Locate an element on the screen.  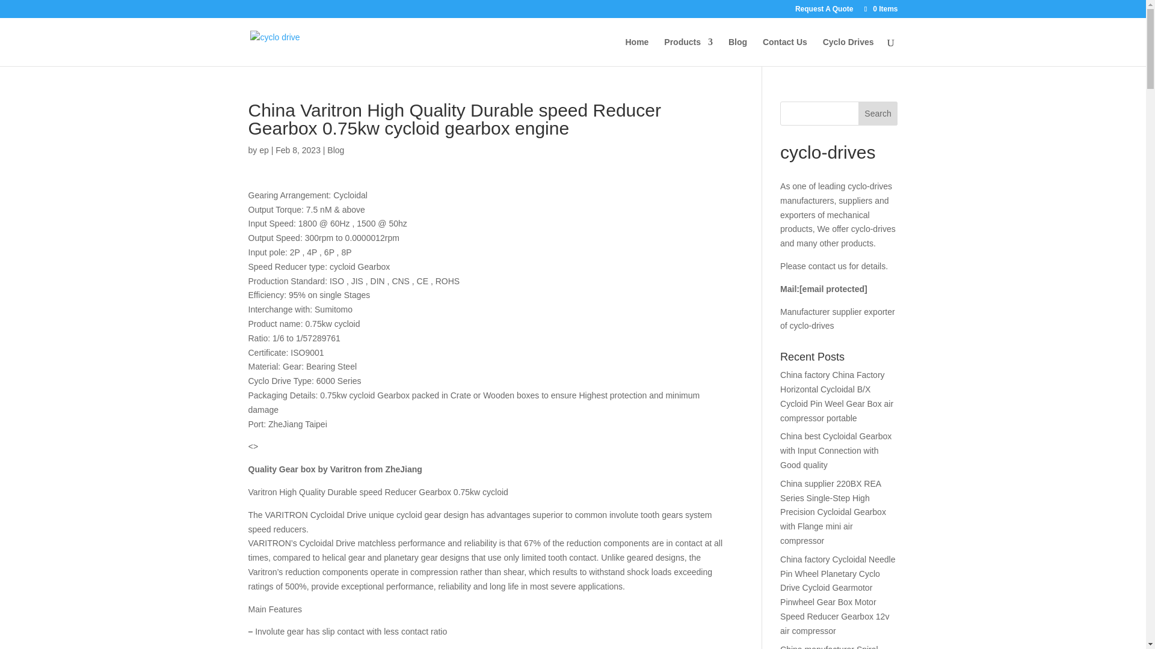
Products is located at coordinates (688, 52).